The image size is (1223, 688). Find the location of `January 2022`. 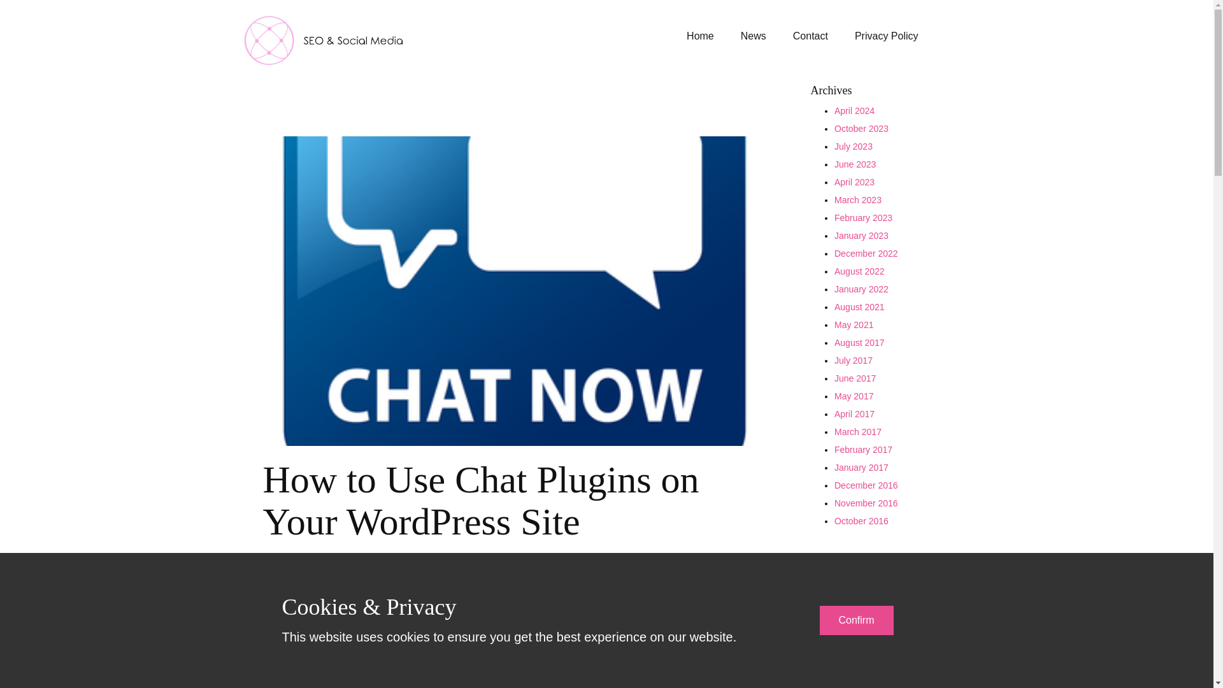

January 2022 is located at coordinates (861, 289).